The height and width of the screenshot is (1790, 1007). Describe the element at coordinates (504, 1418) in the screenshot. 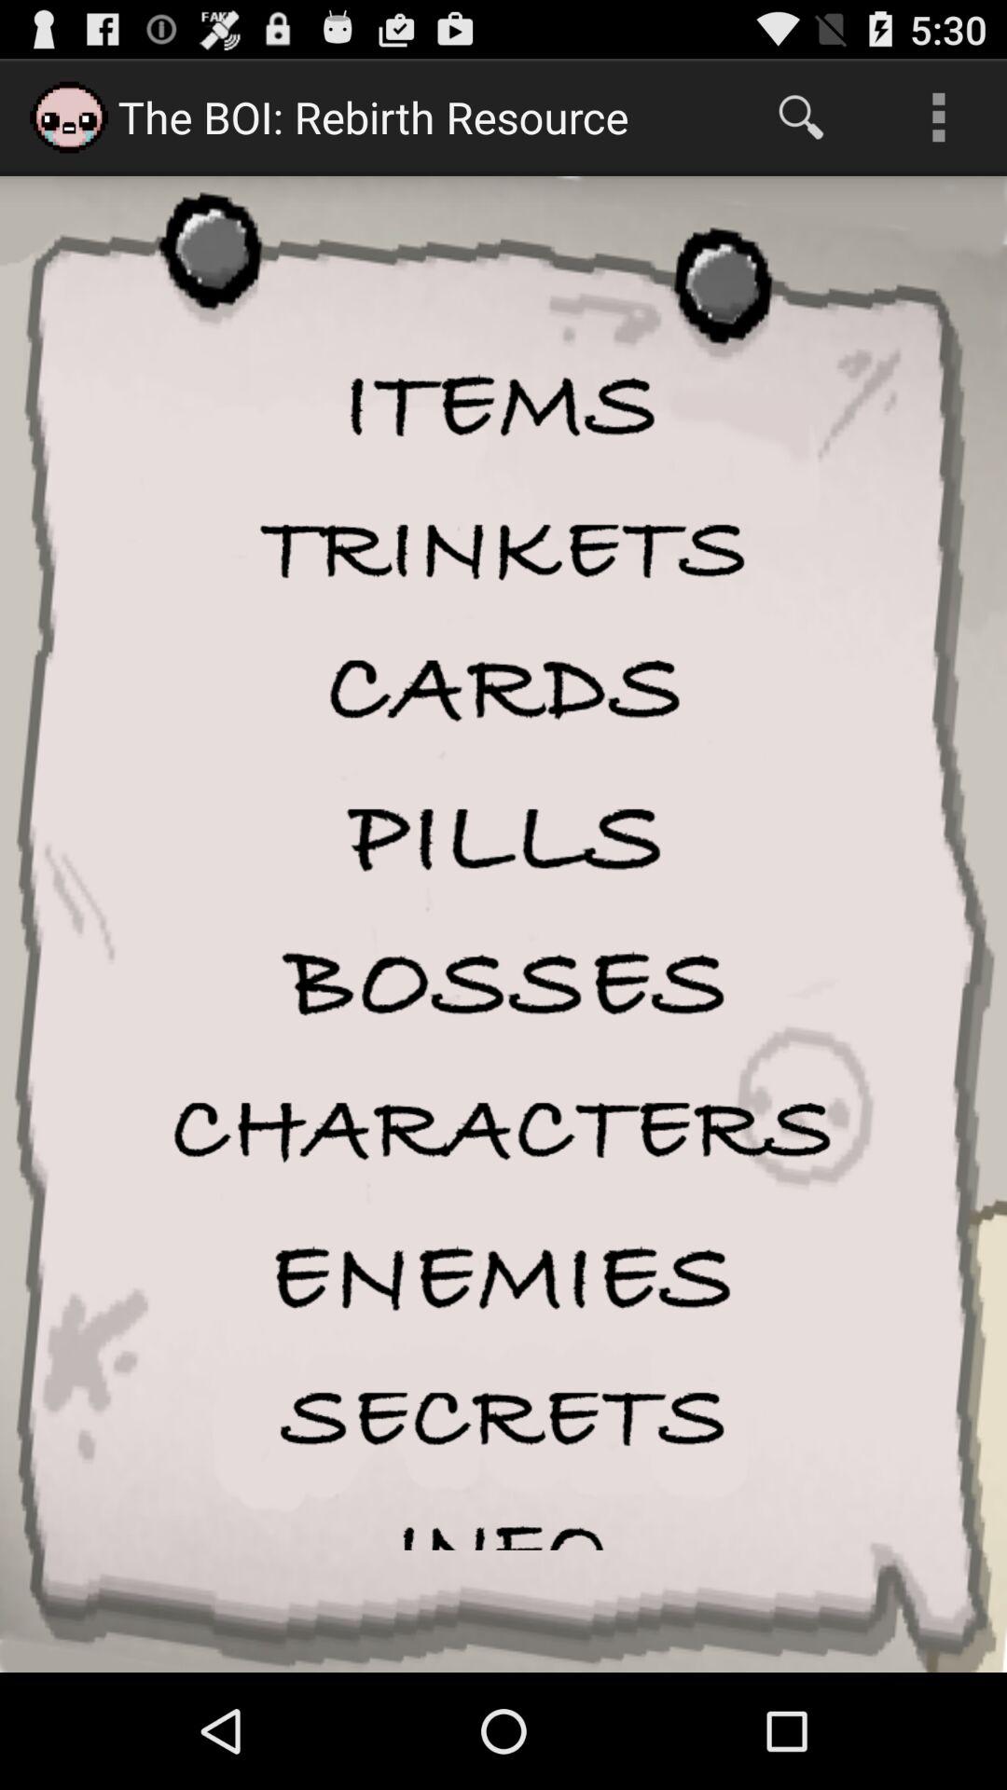

I see `secrets option` at that location.